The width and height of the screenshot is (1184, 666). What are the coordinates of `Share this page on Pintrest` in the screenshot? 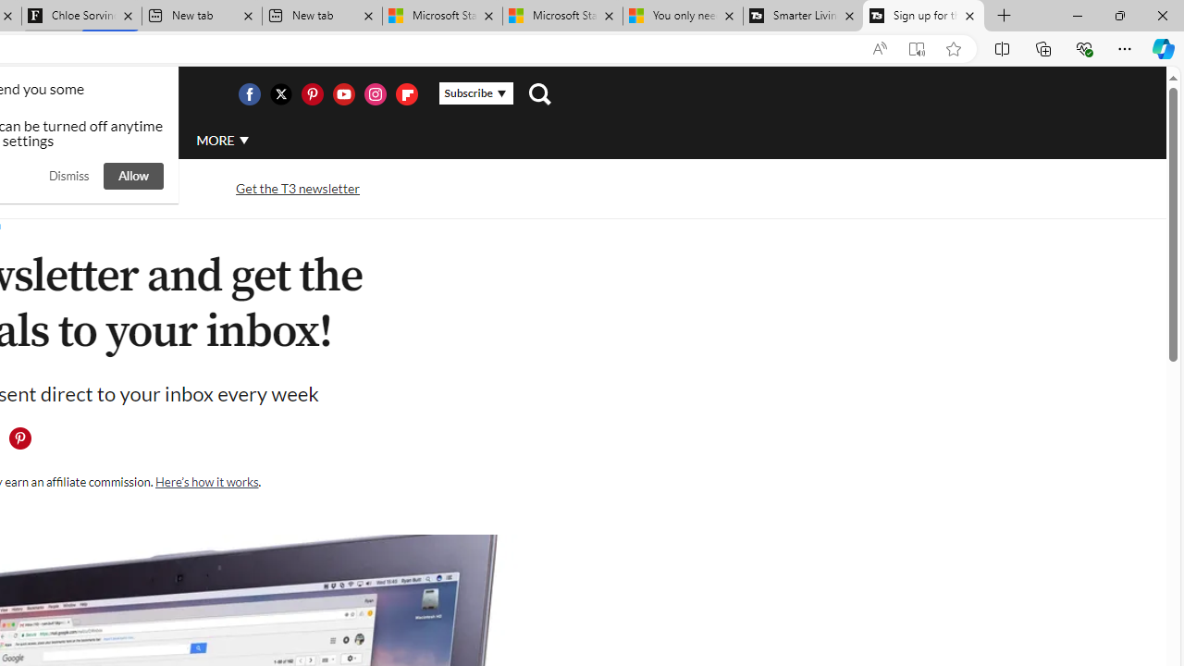 It's located at (19, 438).